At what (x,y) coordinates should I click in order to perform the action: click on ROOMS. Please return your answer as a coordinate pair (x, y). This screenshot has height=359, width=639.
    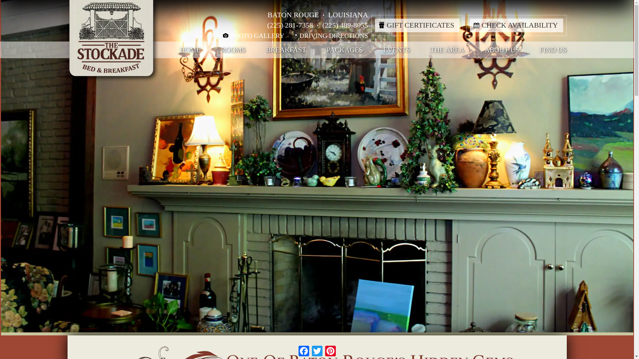
    Looking at the image, I should click on (234, 50).